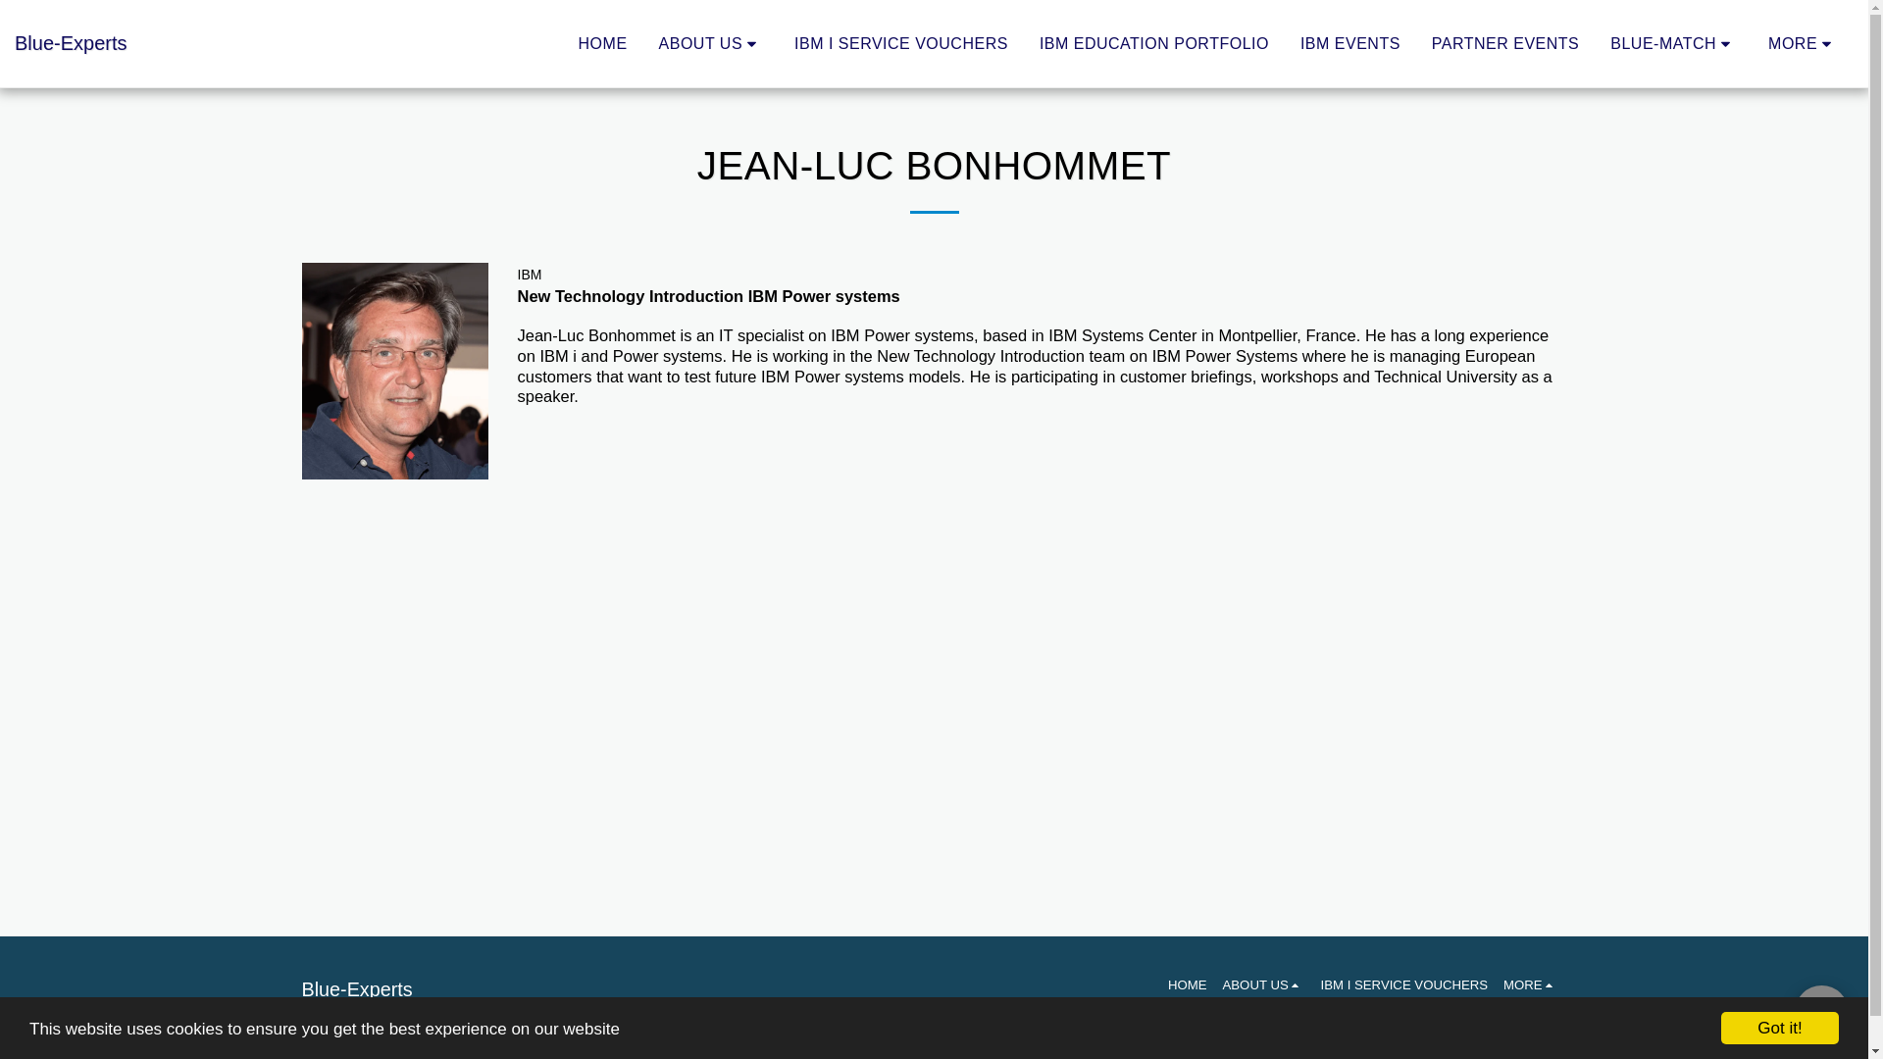 Image resolution: width=1883 pixels, height=1059 pixels. I want to click on ABOUT US  , so click(710, 43).